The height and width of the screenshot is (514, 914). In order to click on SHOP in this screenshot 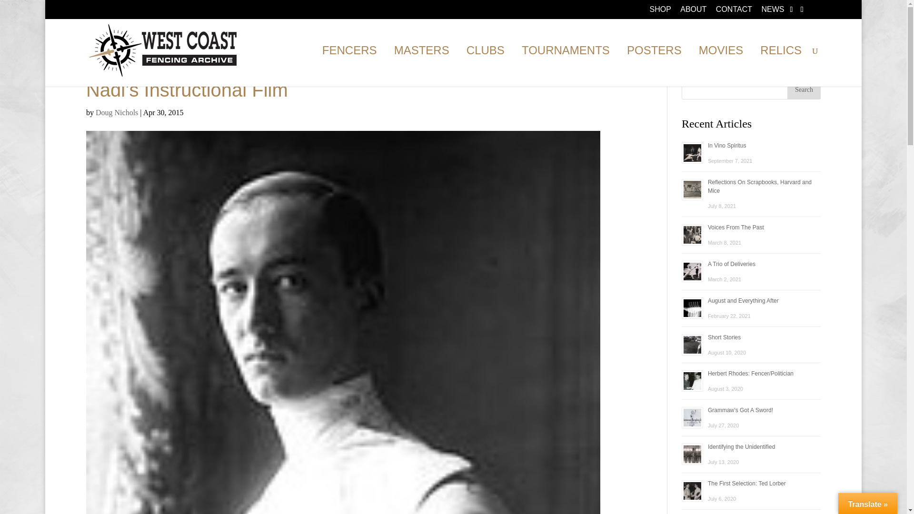, I will do `click(660, 12)`.